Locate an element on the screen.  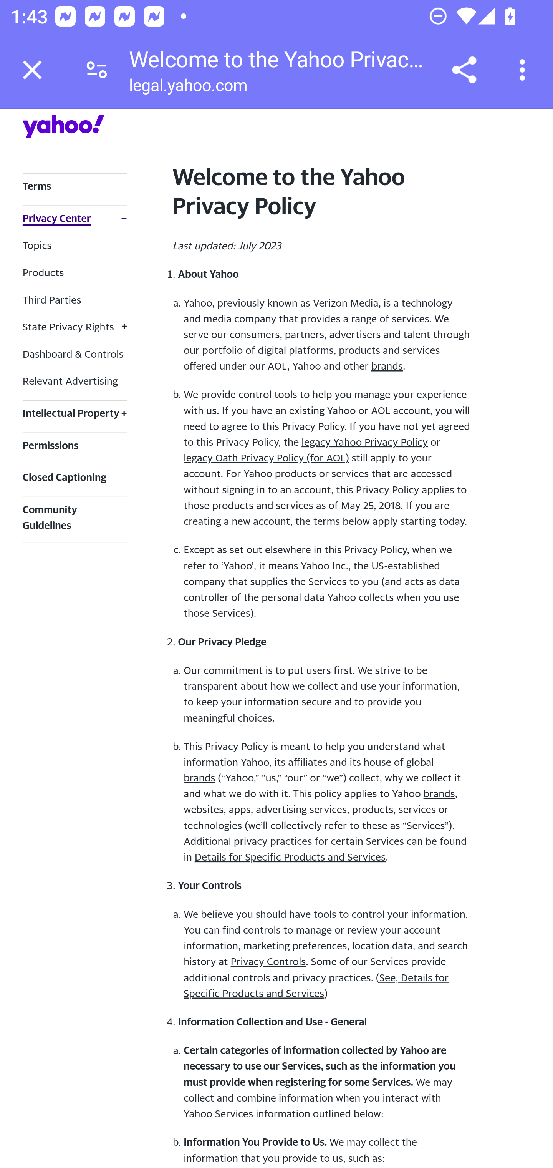
− Privacy Center − Privacy Center is located at coordinates (75, 218).